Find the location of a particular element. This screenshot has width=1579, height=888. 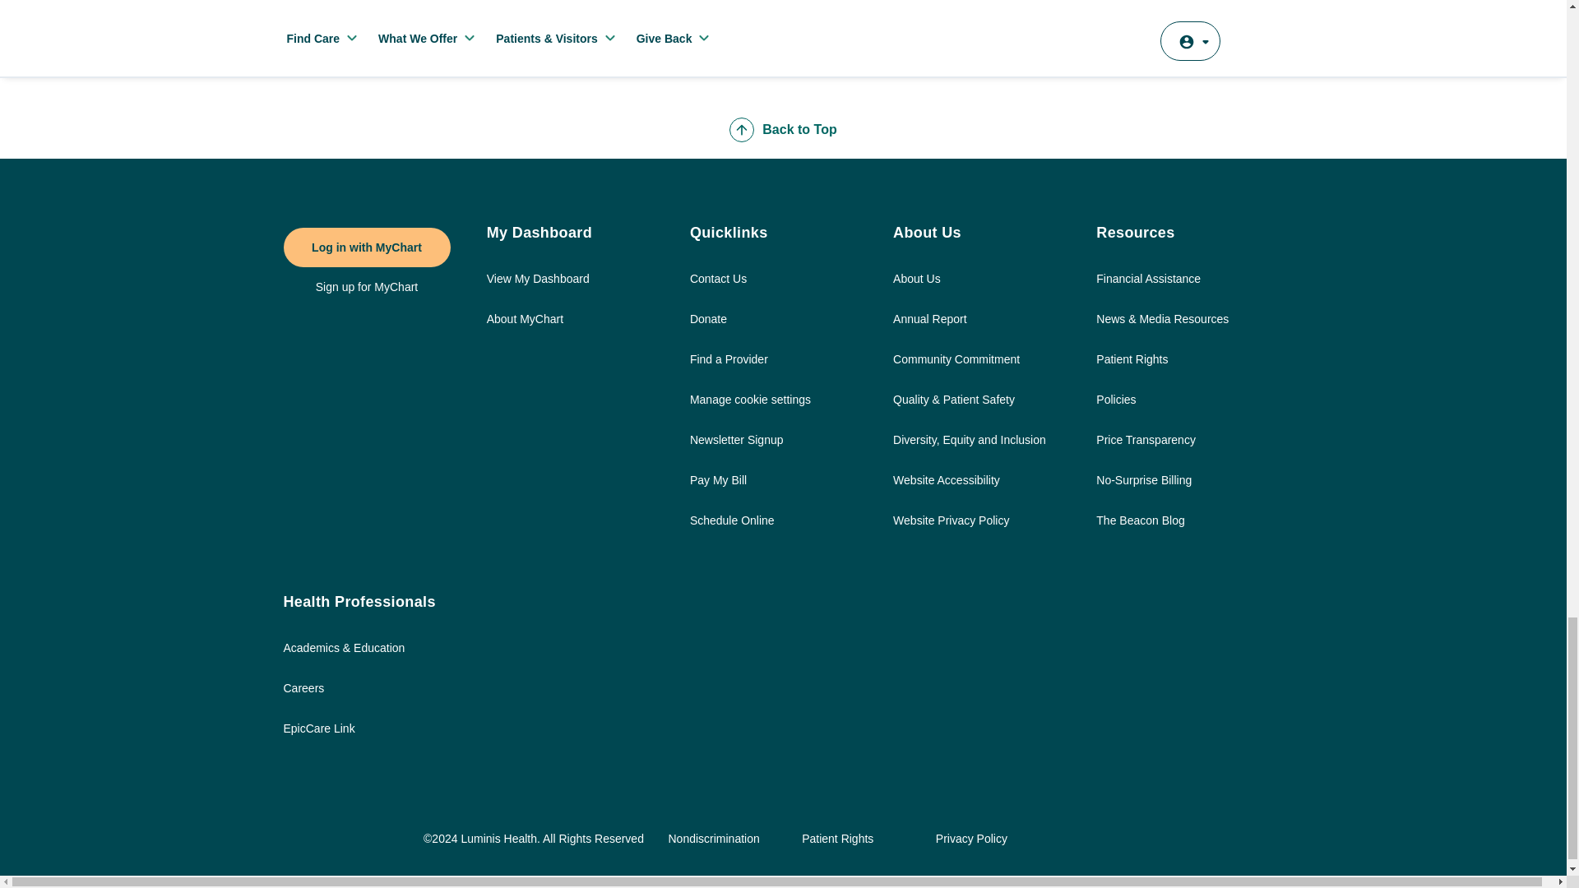

Sign Up for MyChart Link is located at coordinates (367, 286).